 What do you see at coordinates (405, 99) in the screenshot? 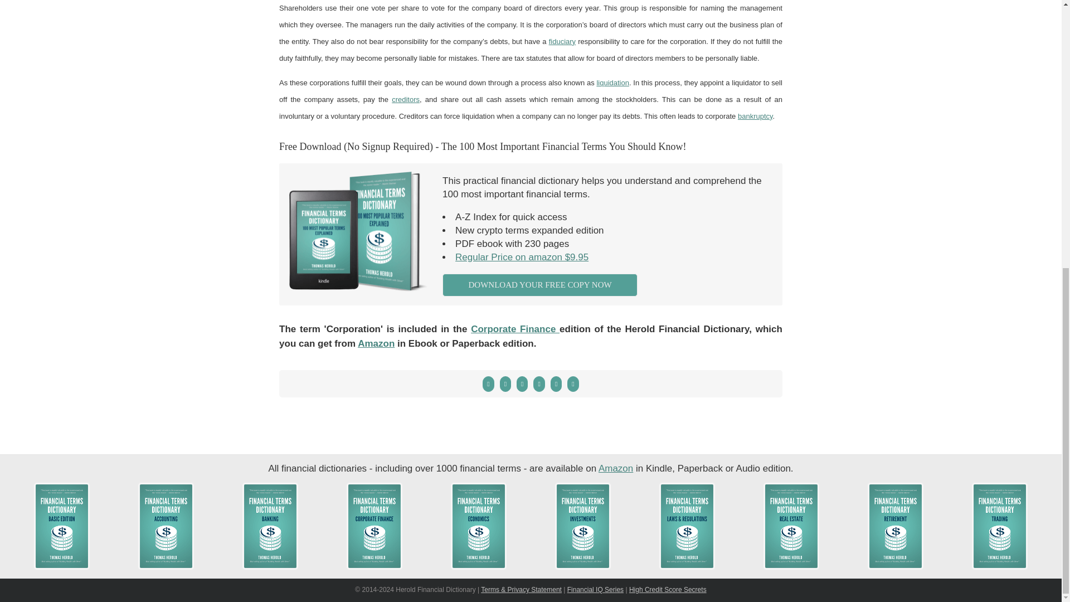
I see `creditors` at bounding box center [405, 99].